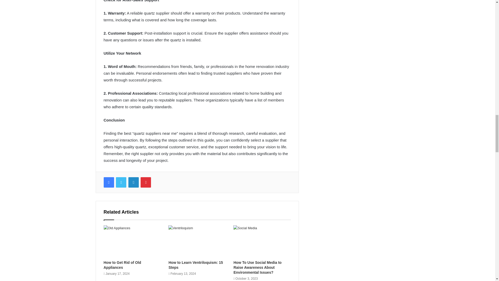 Image resolution: width=499 pixels, height=281 pixels. I want to click on Pinterest, so click(146, 182).